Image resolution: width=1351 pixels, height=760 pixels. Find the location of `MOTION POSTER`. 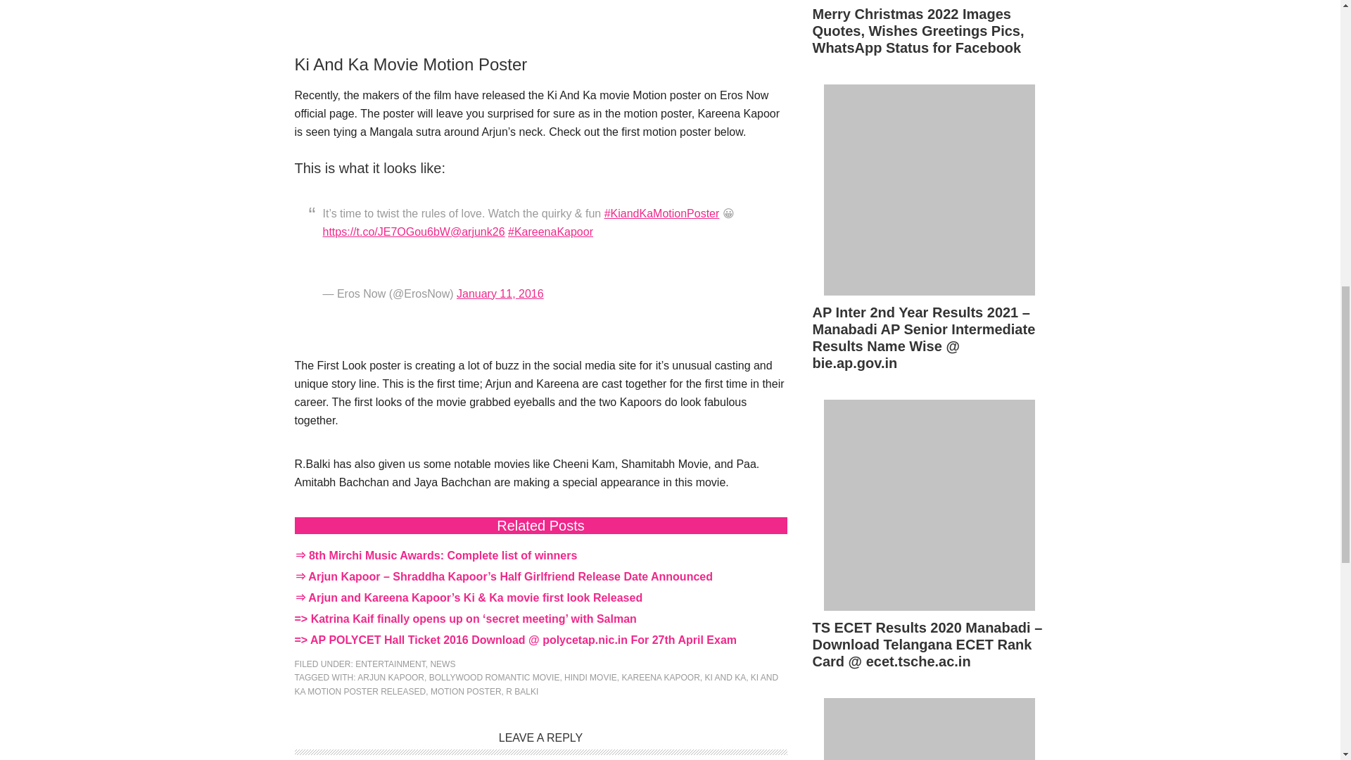

MOTION POSTER is located at coordinates (466, 692).